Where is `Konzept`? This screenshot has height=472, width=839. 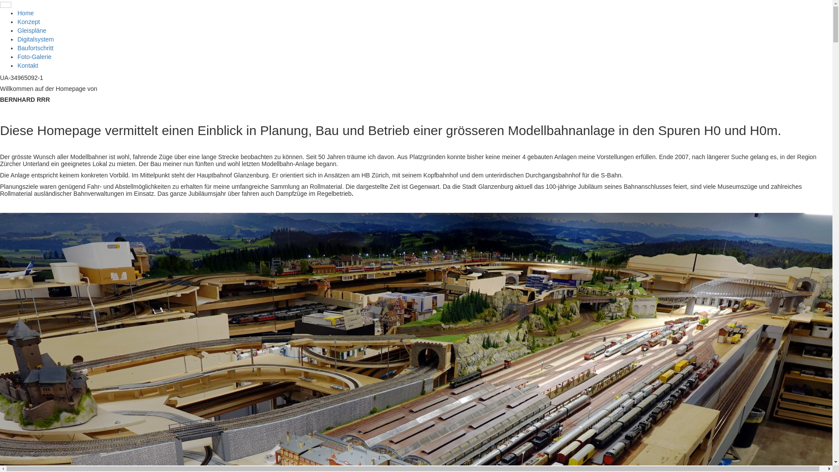
Konzept is located at coordinates (29, 22).